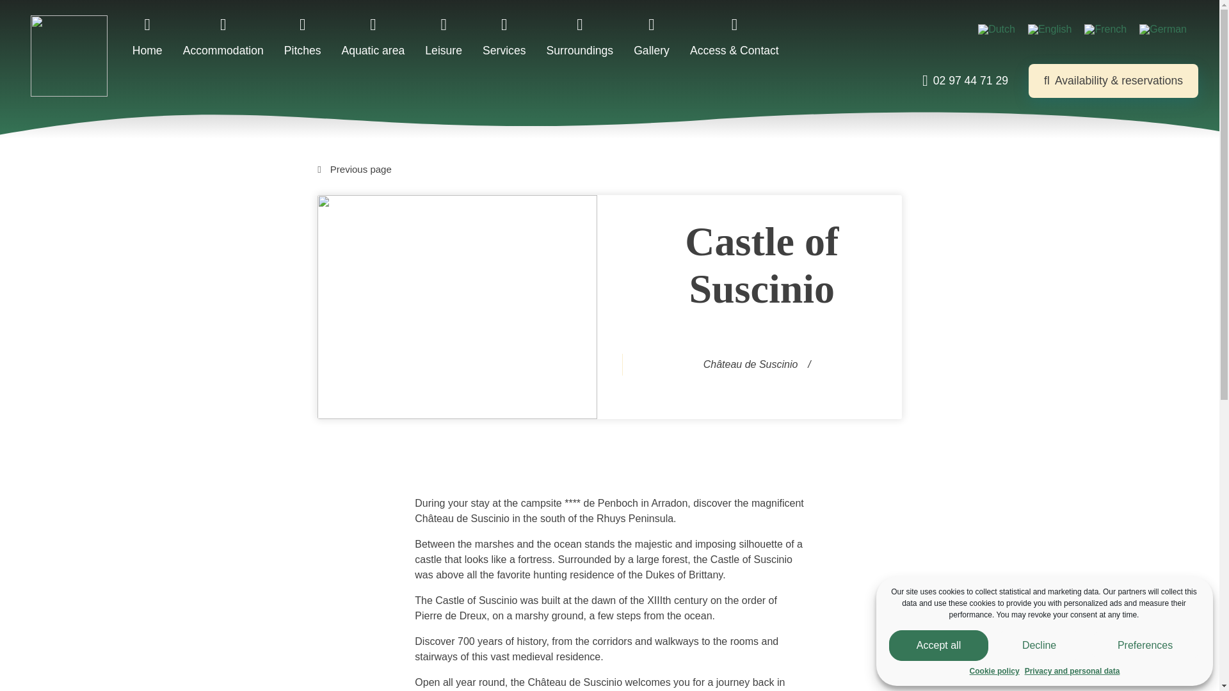 The image size is (1229, 691). What do you see at coordinates (995, 690) in the screenshot?
I see `Cookie policy` at bounding box center [995, 690].